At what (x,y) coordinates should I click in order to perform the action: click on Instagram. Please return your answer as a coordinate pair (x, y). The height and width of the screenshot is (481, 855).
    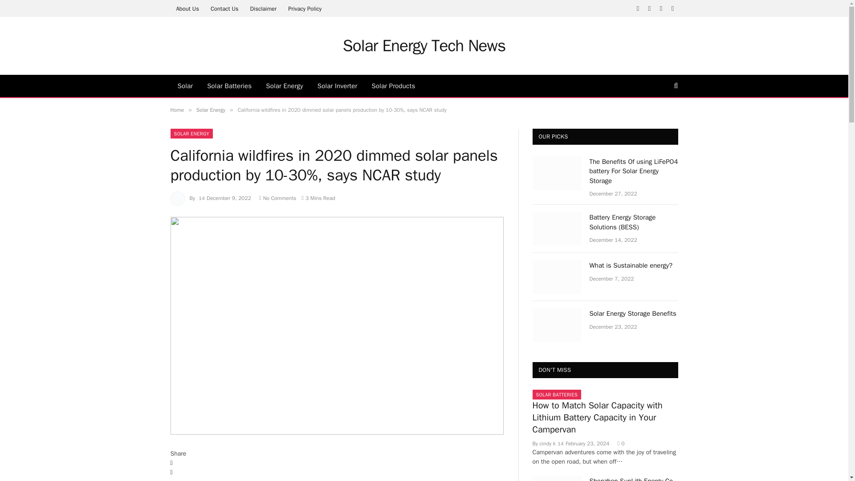
    Looking at the image, I should click on (661, 8).